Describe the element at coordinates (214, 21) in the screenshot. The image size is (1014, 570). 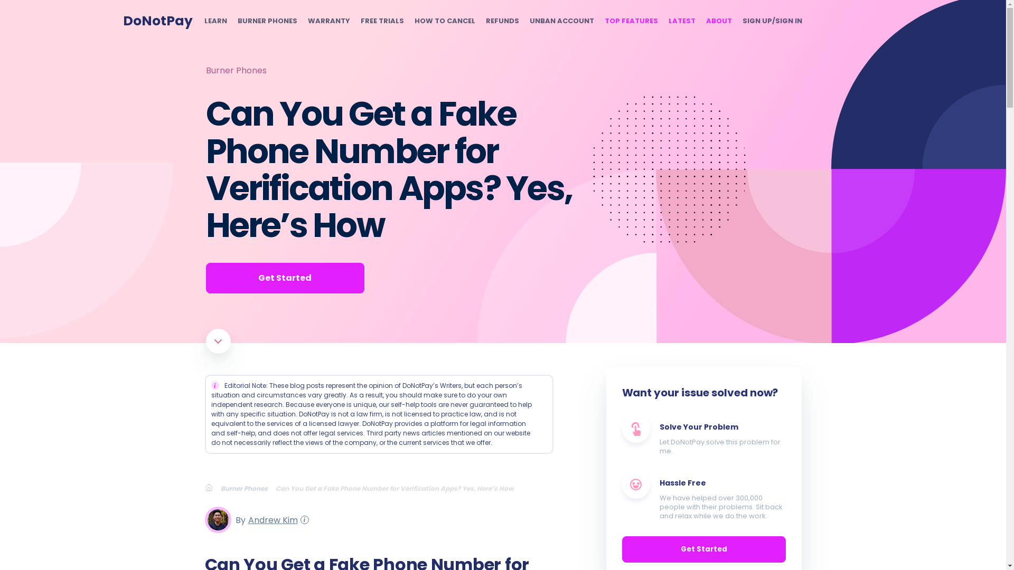
I see `LEARN` at that location.